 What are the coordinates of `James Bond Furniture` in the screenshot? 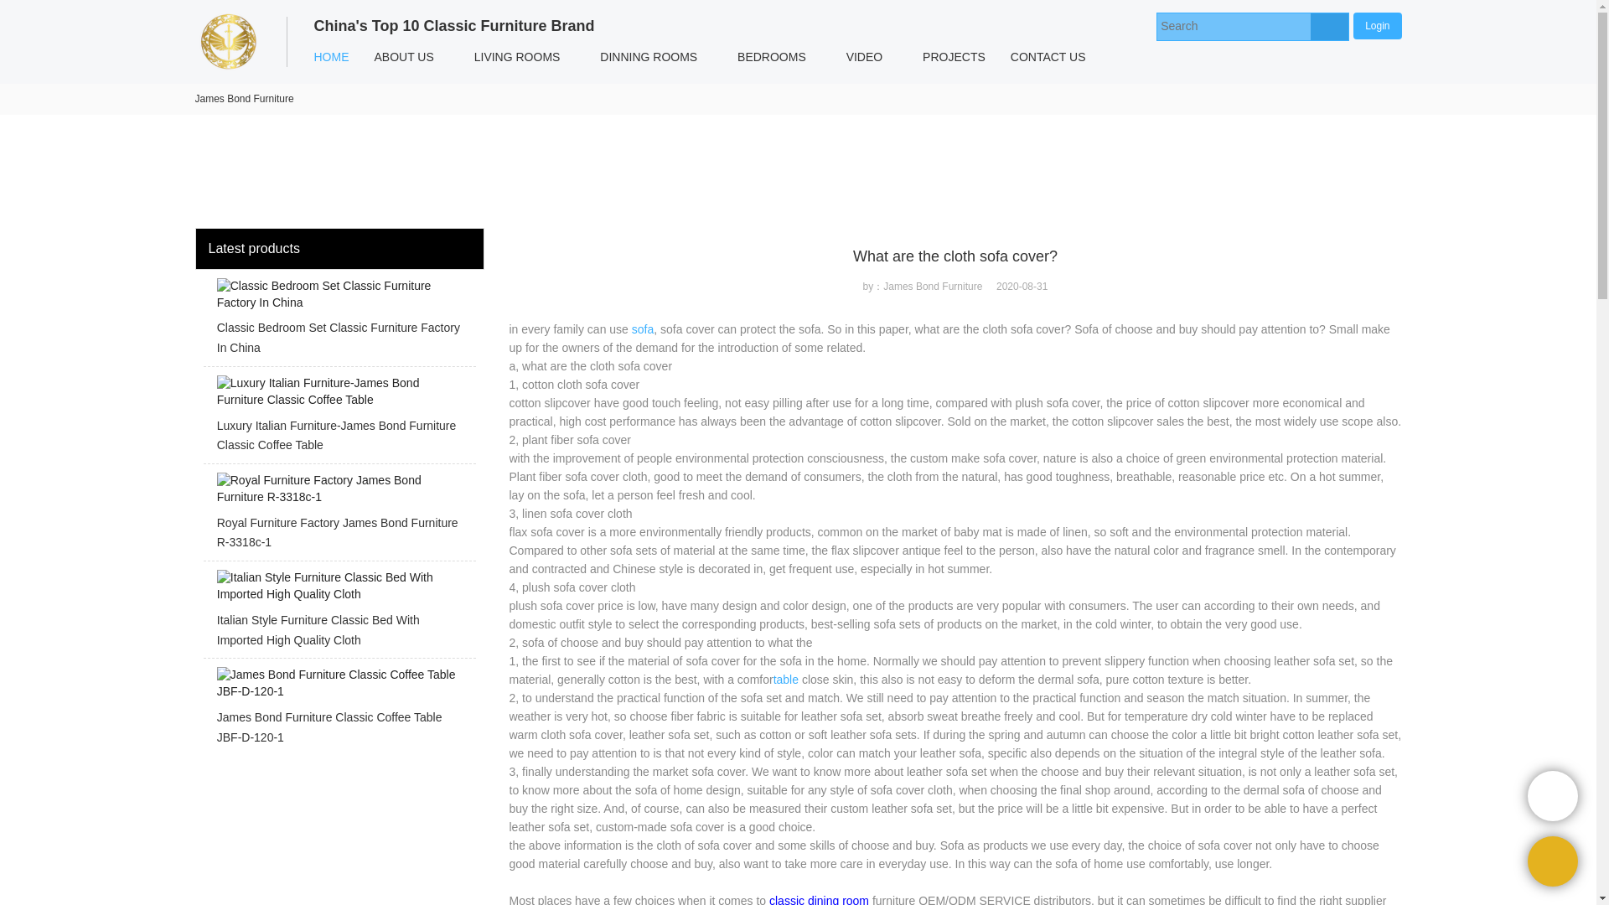 It's located at (243, 99).